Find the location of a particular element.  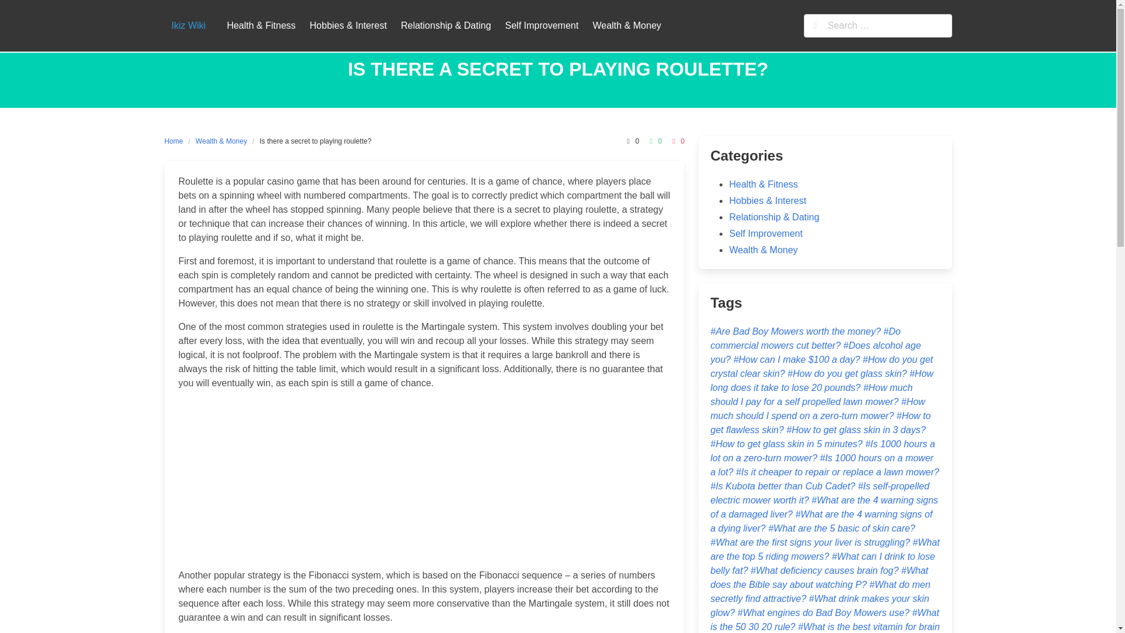

0 is located at coordinates (654, 141).